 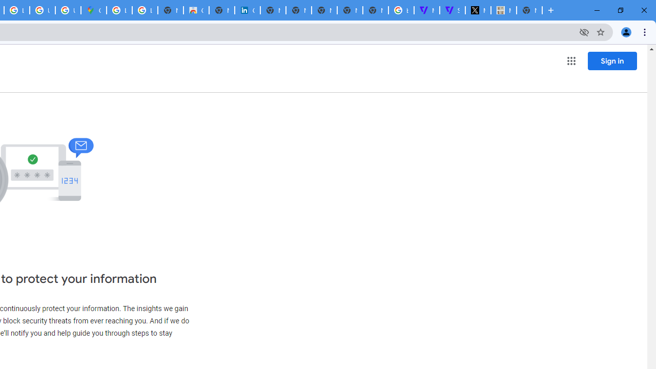 I want to click on MILEY CYRUS., so click(x=503, y=10).